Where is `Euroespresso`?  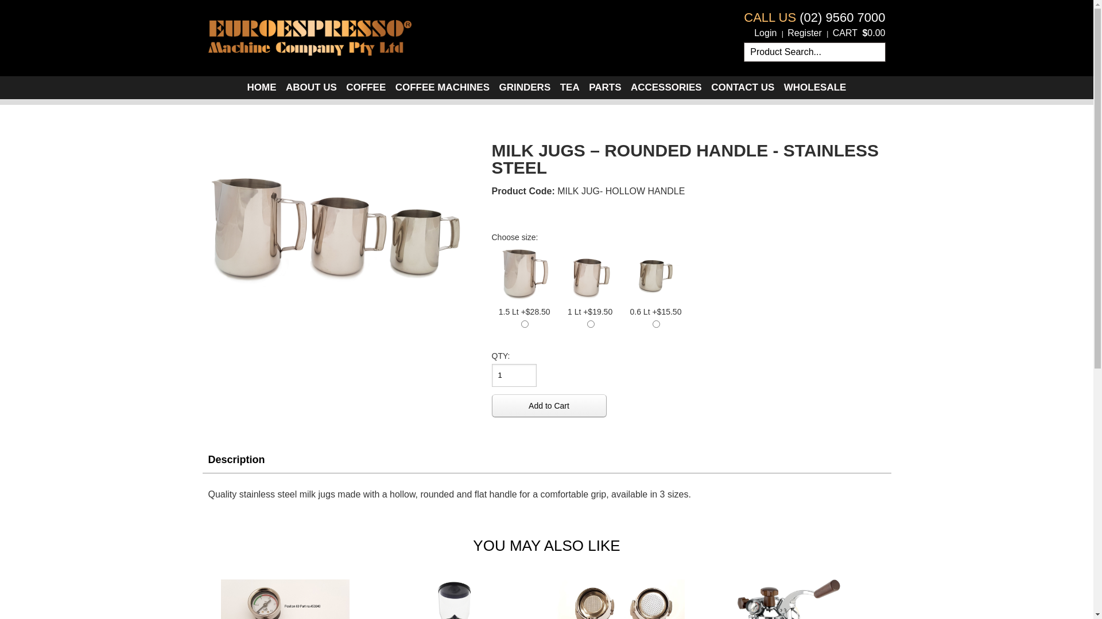 Euroespresso is located at coordinates (309, 36).